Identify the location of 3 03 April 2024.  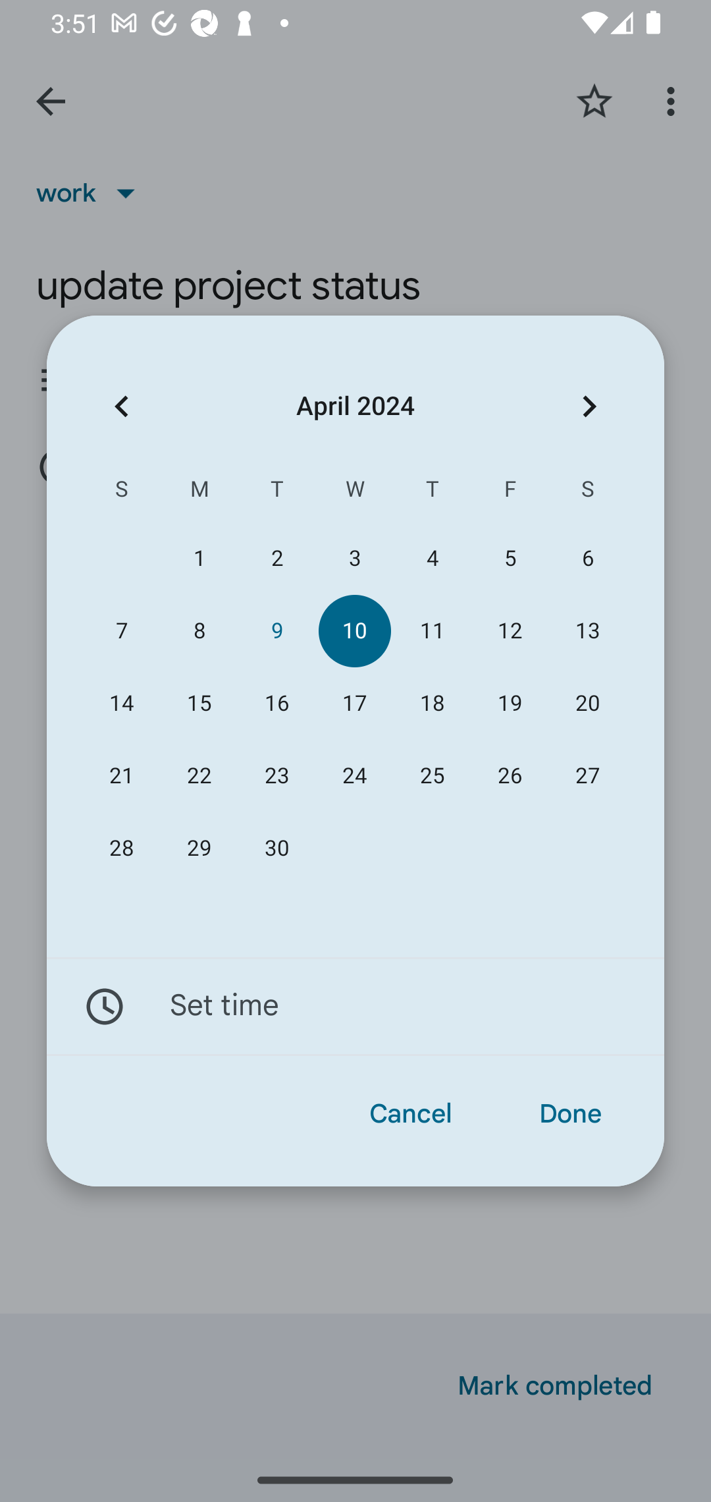
(354, 559).